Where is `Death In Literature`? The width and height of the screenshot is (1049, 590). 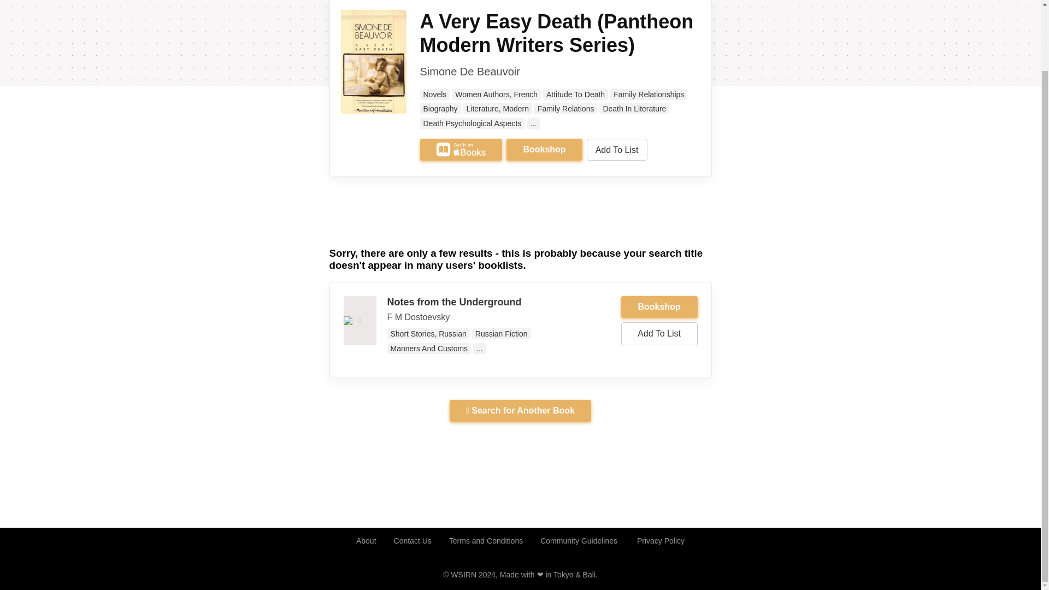 Death In Literature is located at coordinates (634, 109).